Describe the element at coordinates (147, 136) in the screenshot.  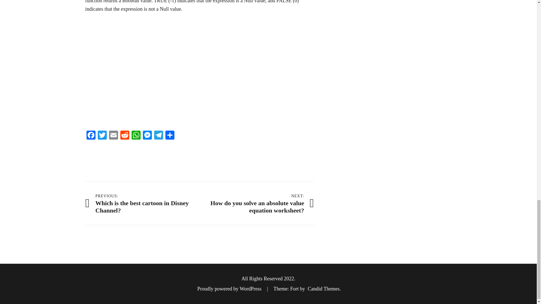
I see `Messenger` at that location.